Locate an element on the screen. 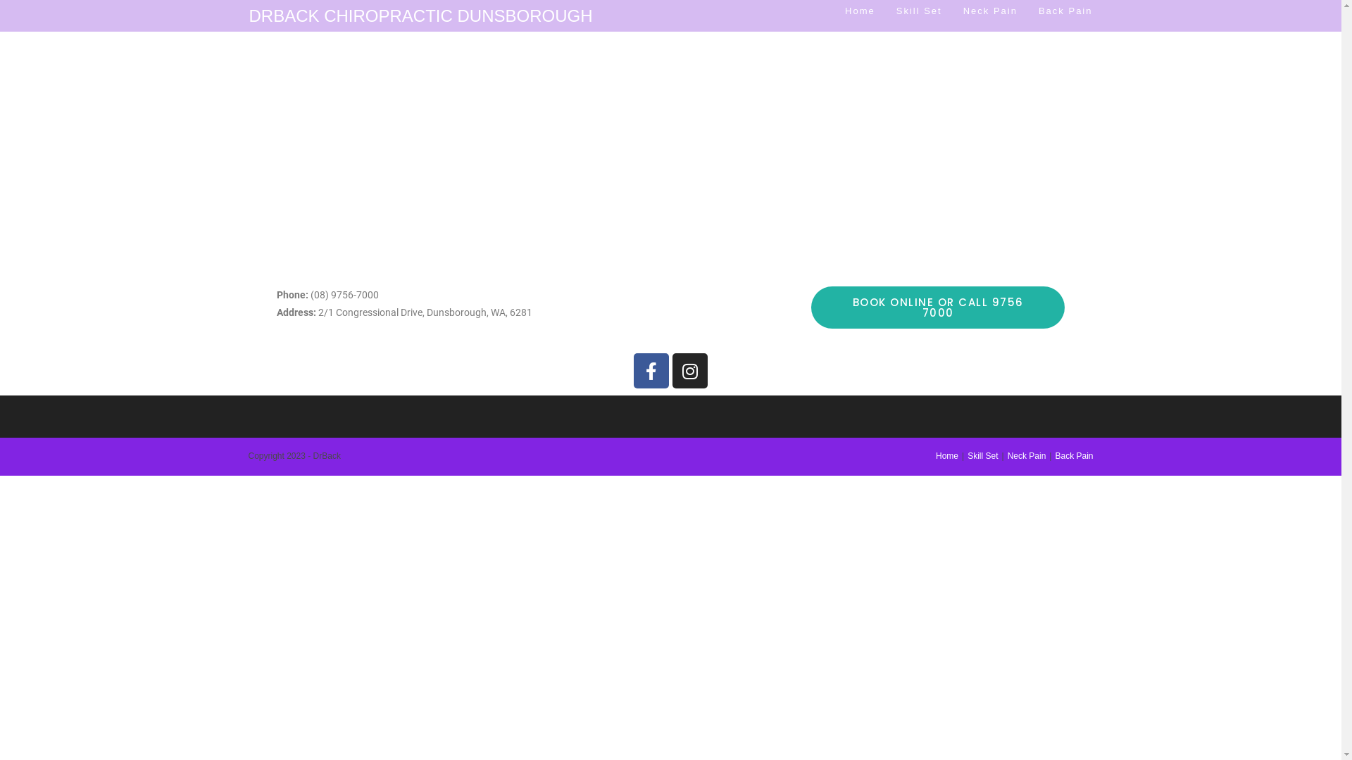 This screenshot has height=760, width=1352. DRBACK CHIROPRACTIC DUNSBOROUGH is located at coordinates (421, 15).